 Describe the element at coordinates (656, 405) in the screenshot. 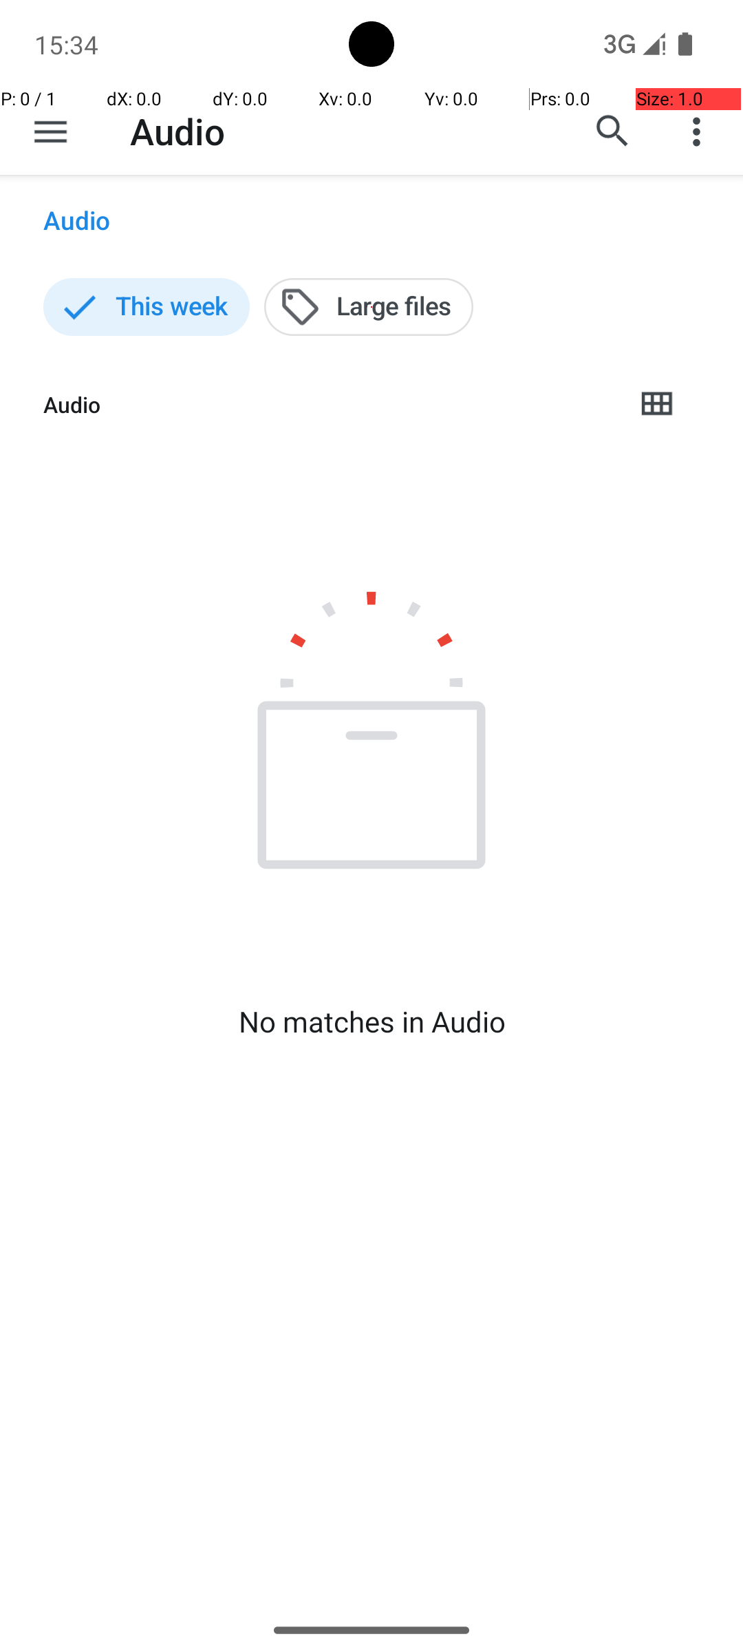

I see `Grid view` at that location.